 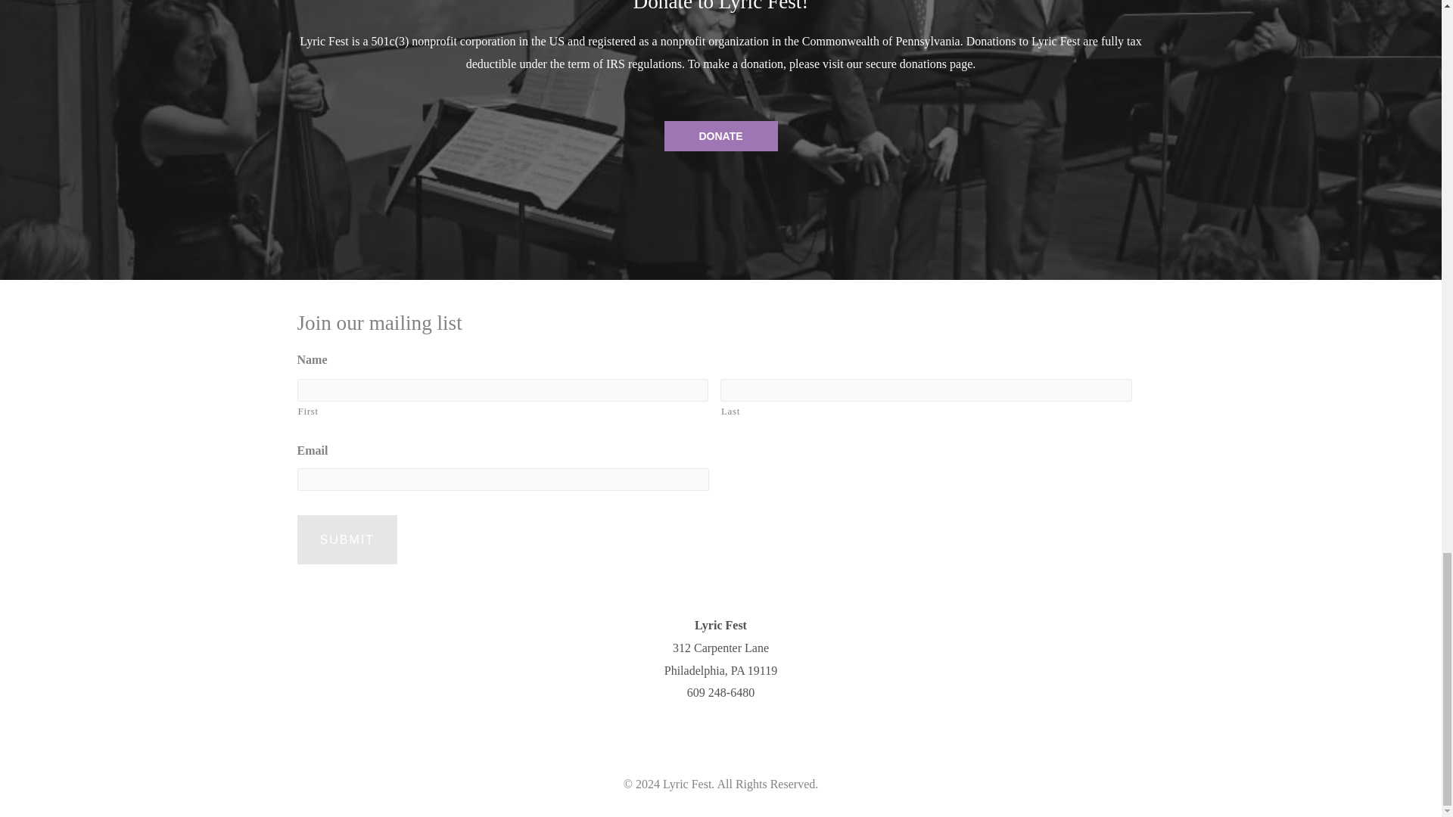 What do you see at coordinates (720, 135) in the screenshot?
I see `DONATE` at bounding box center [720, 135].